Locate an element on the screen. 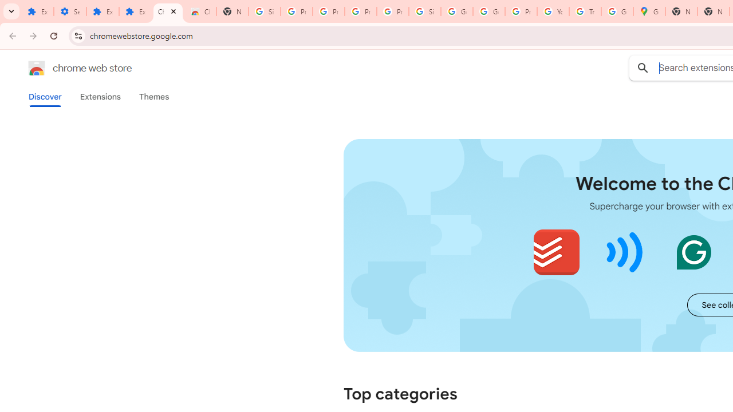 This screenshot has height=412, width=733. Todoist for Chrome is located at coordinates (557, 252).